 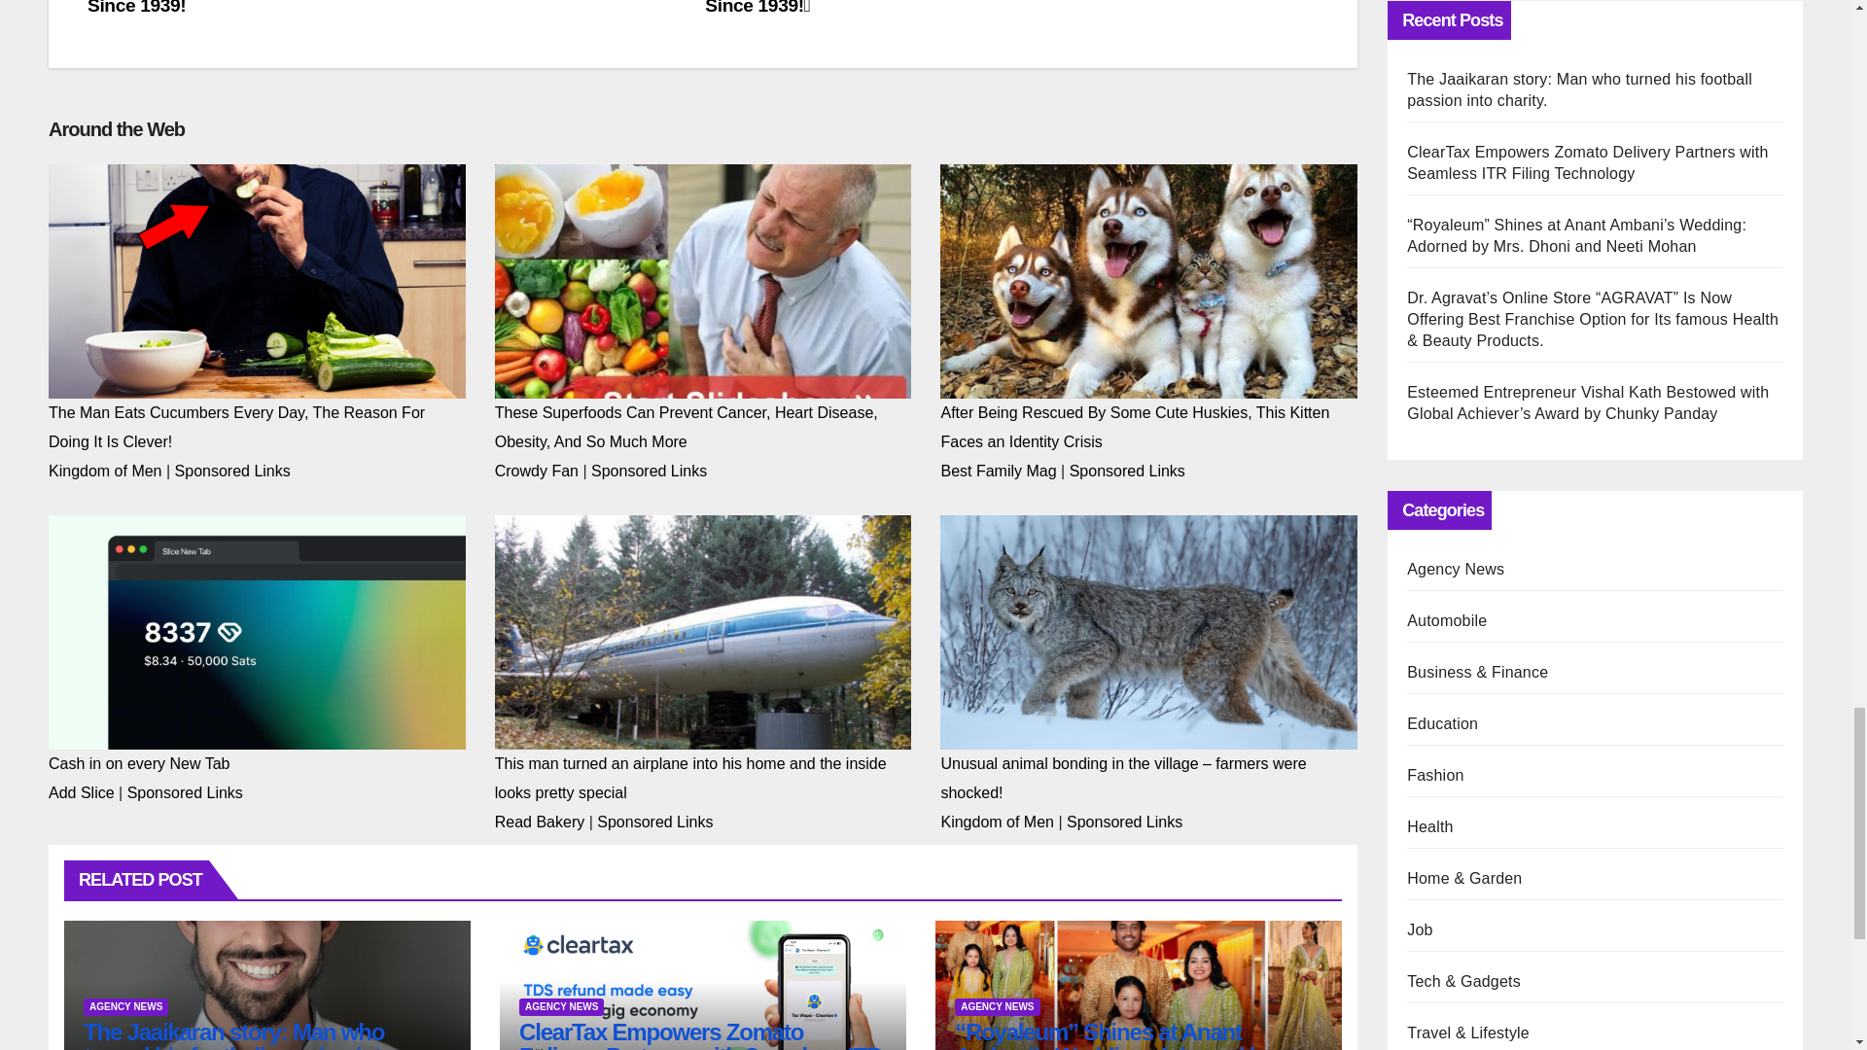 What do you see at coordinates (105, 471) in the screenshot?
I see `Kingdom of Men` at bounding box center [105, 471].